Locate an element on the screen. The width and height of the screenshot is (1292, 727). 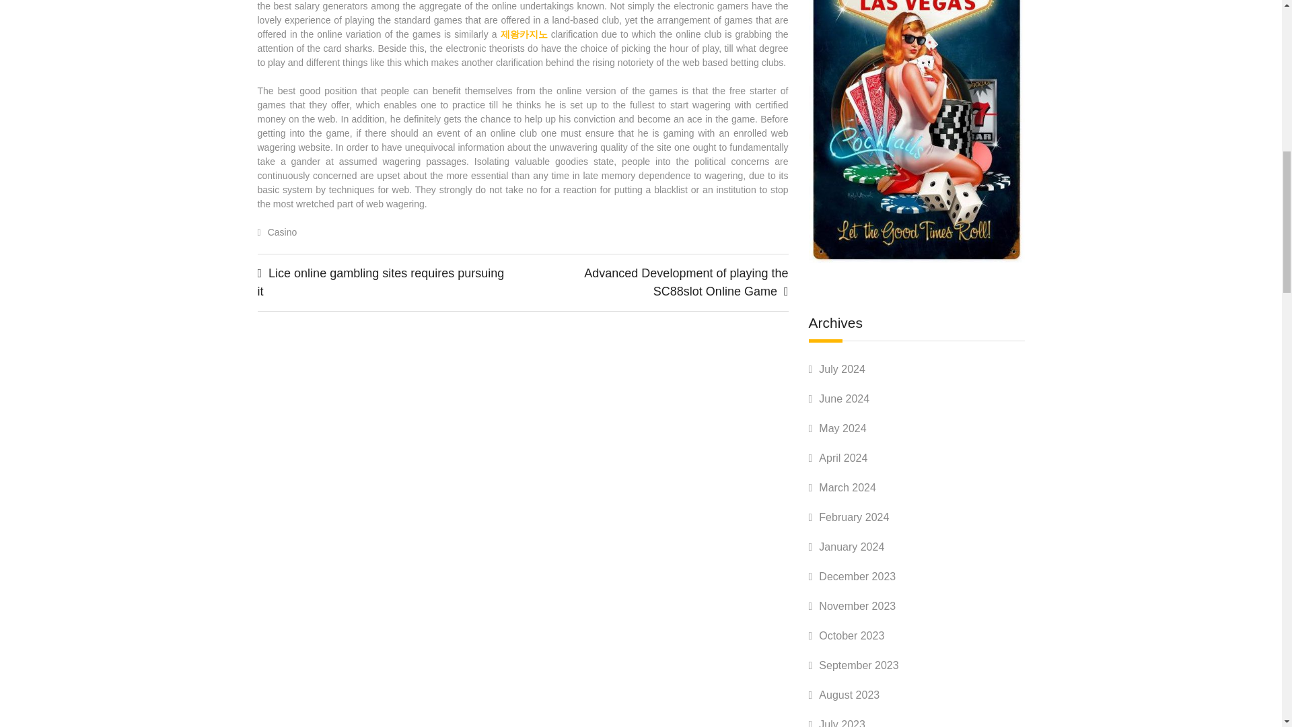
February 2024 is located at coordinates (853, 517).